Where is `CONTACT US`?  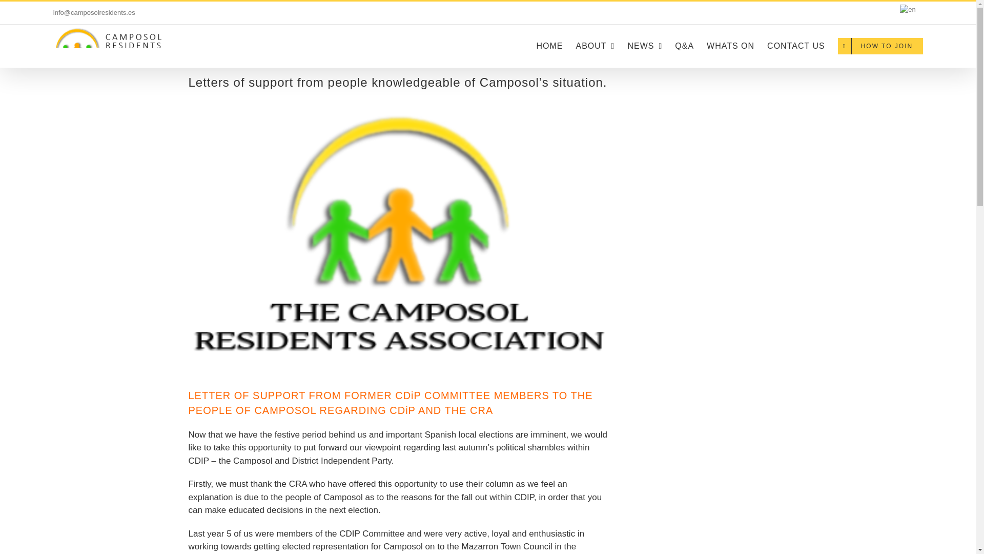
CONTACT US is located at coordinates (796, 46).